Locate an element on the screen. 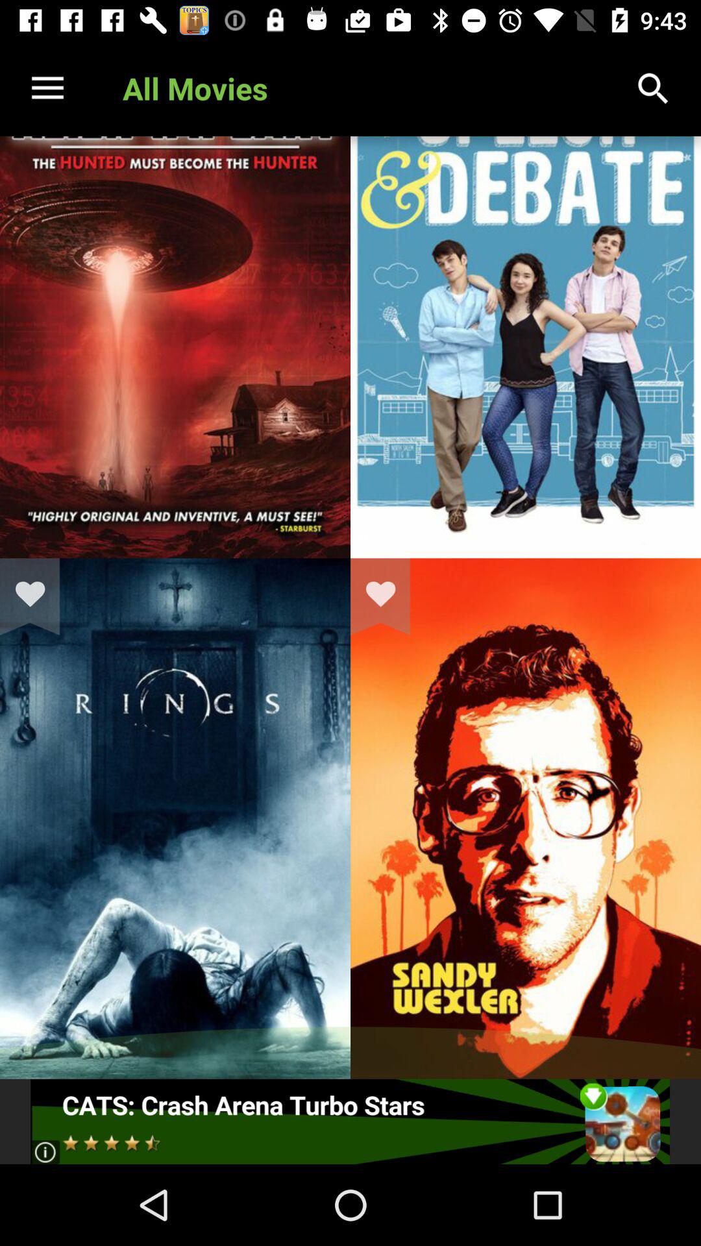 This screenshot has height=1246, width=701. favorite is located at coordinates (389, 596).